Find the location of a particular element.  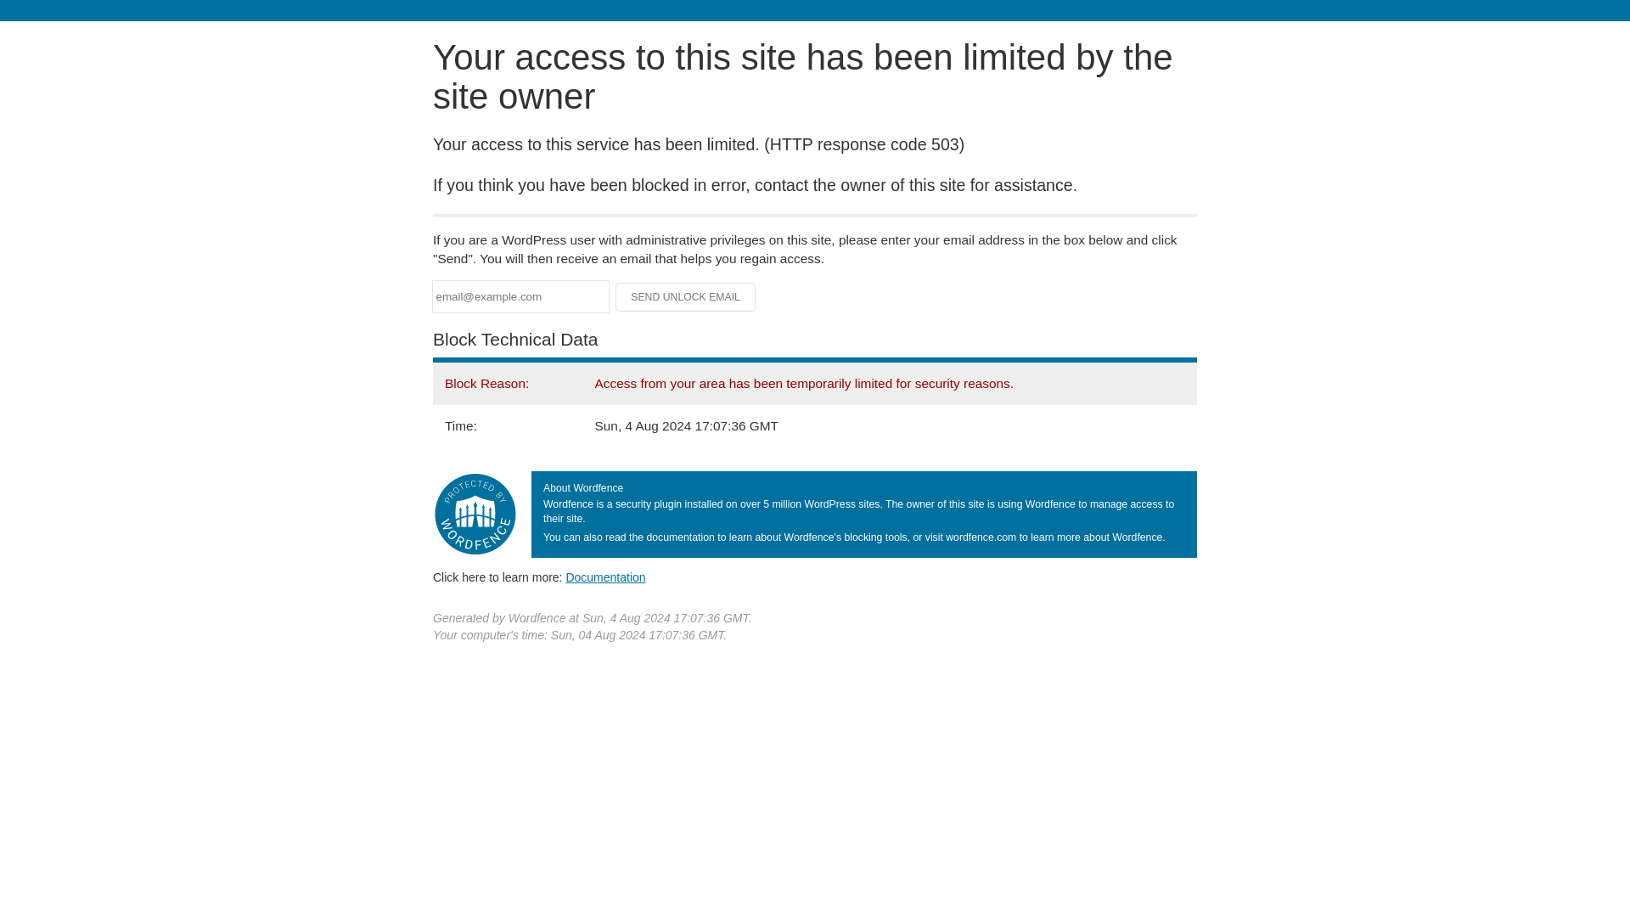

Send Unlock Email is located at coordinates (686, 297).